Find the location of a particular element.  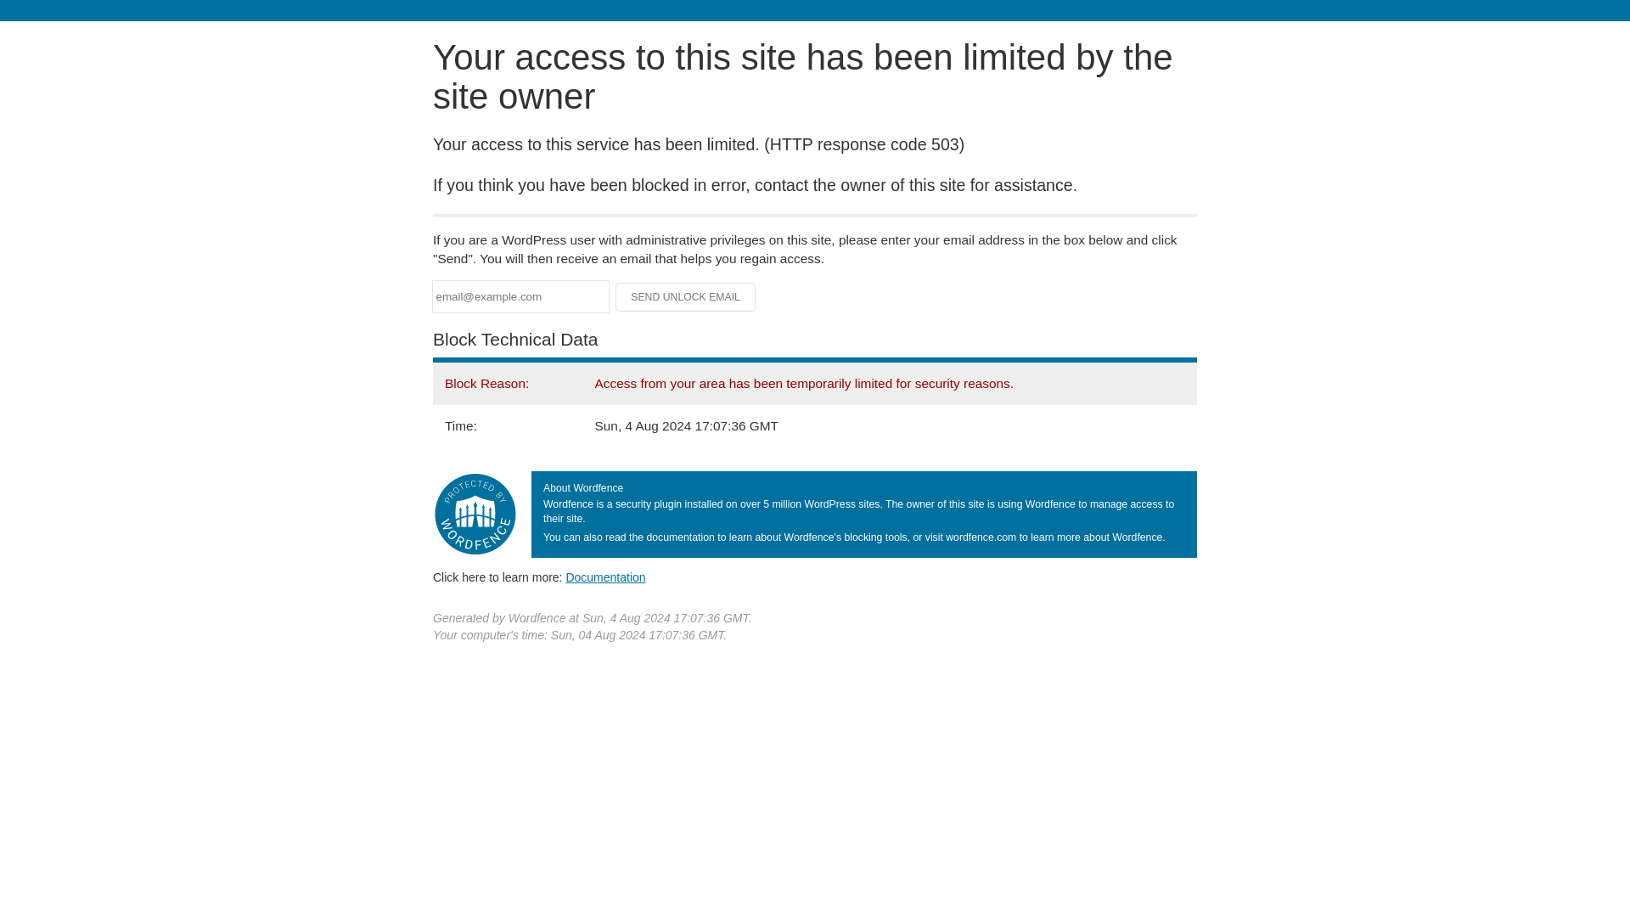

Send Unlock Email is located at coordinates (686, 297).